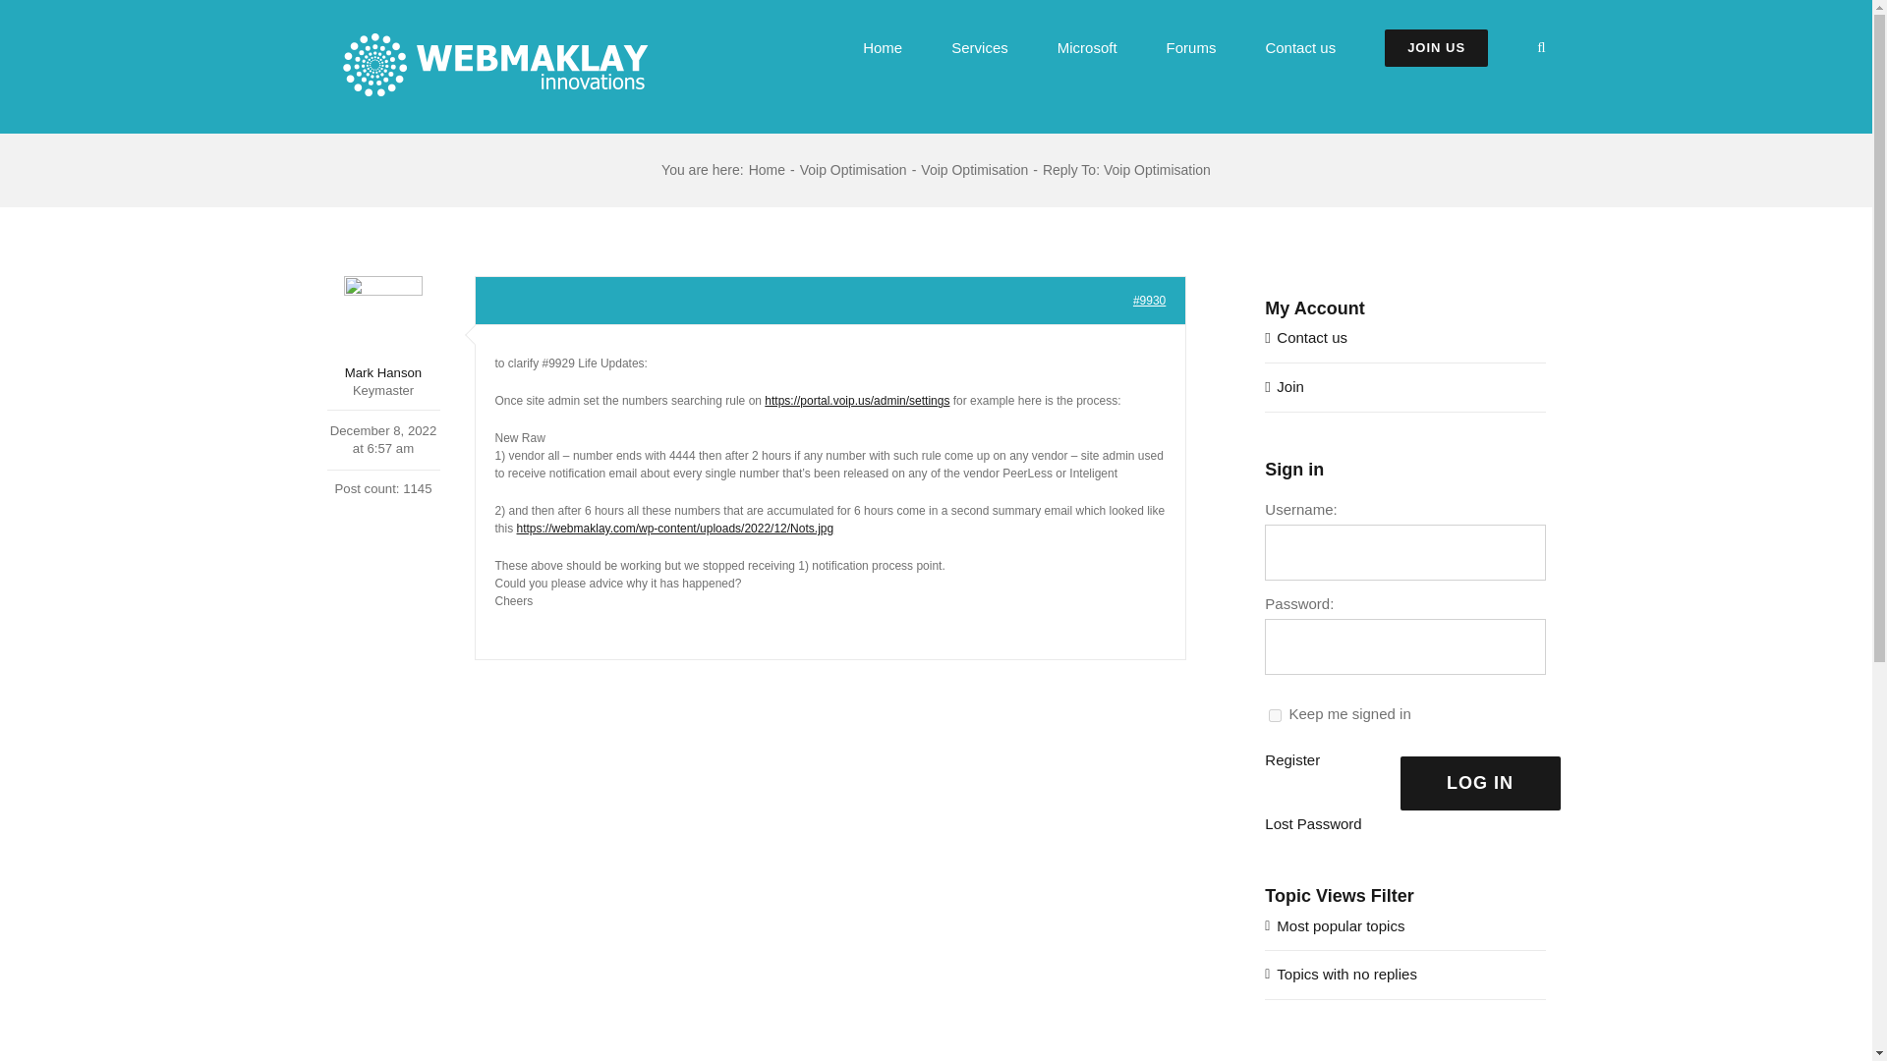 This screenshot has height=1061, width=1887. I want to click on JOIN US, so click(1437, 47).